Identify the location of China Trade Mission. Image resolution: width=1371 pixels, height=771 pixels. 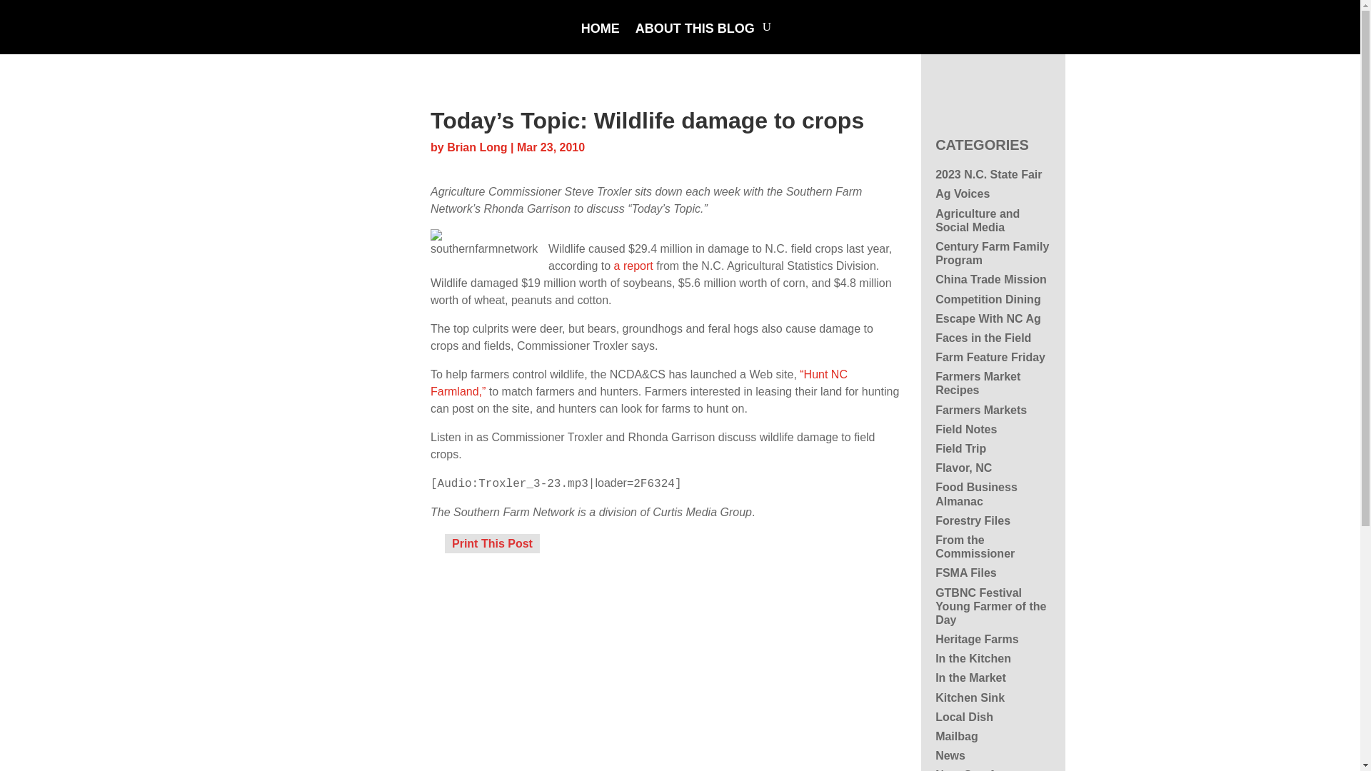
(991, 279).